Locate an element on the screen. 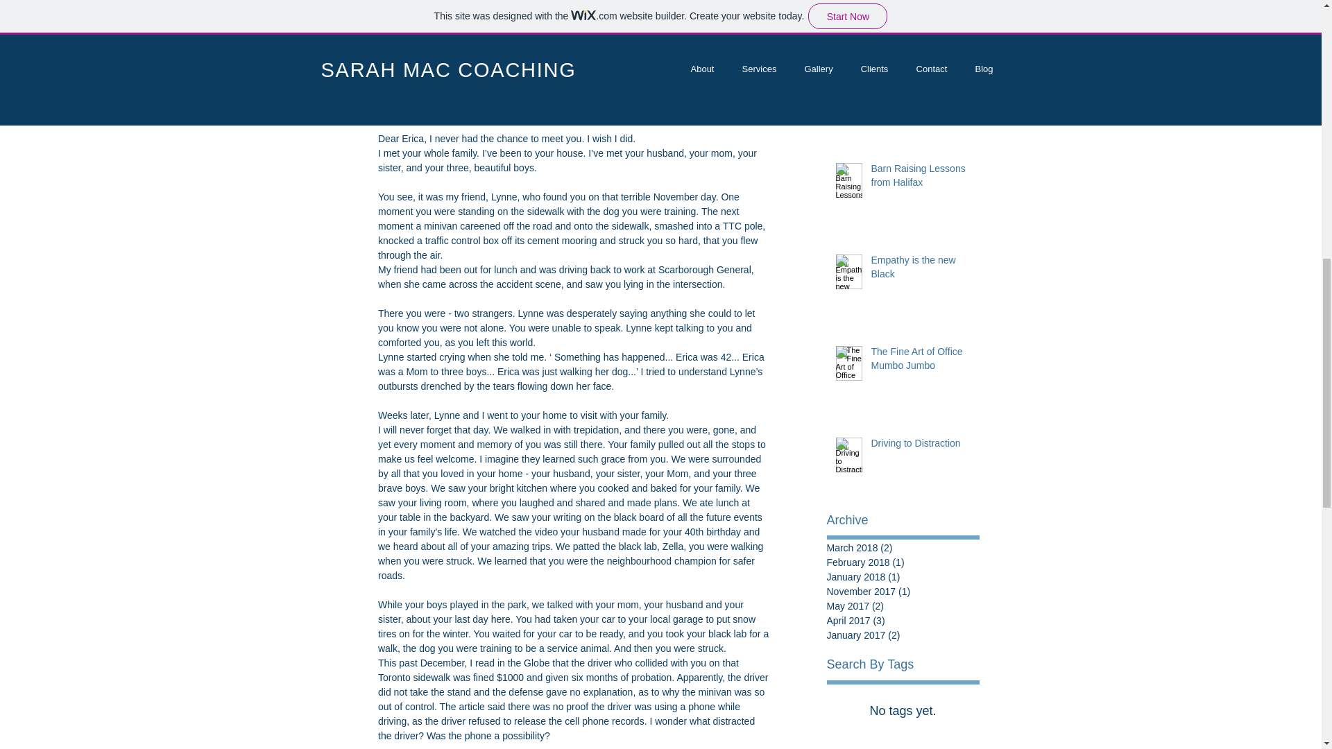  Driving to Distraction is located at coordinates (921, 446).